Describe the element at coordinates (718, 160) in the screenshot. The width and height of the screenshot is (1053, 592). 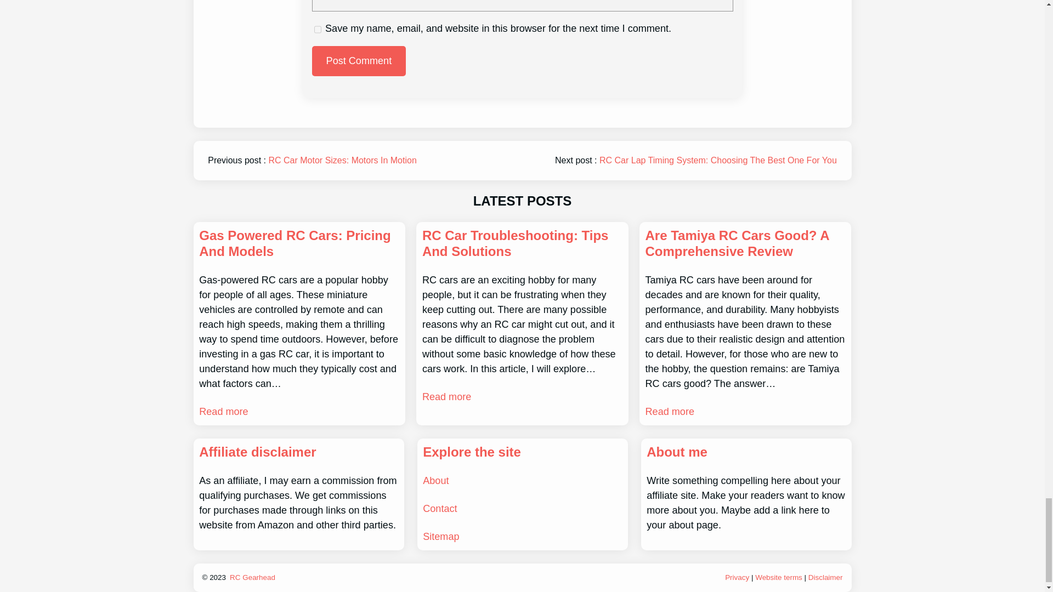
I see `RC Car Lap Timing System: Choosing The Best One For You` at that location.